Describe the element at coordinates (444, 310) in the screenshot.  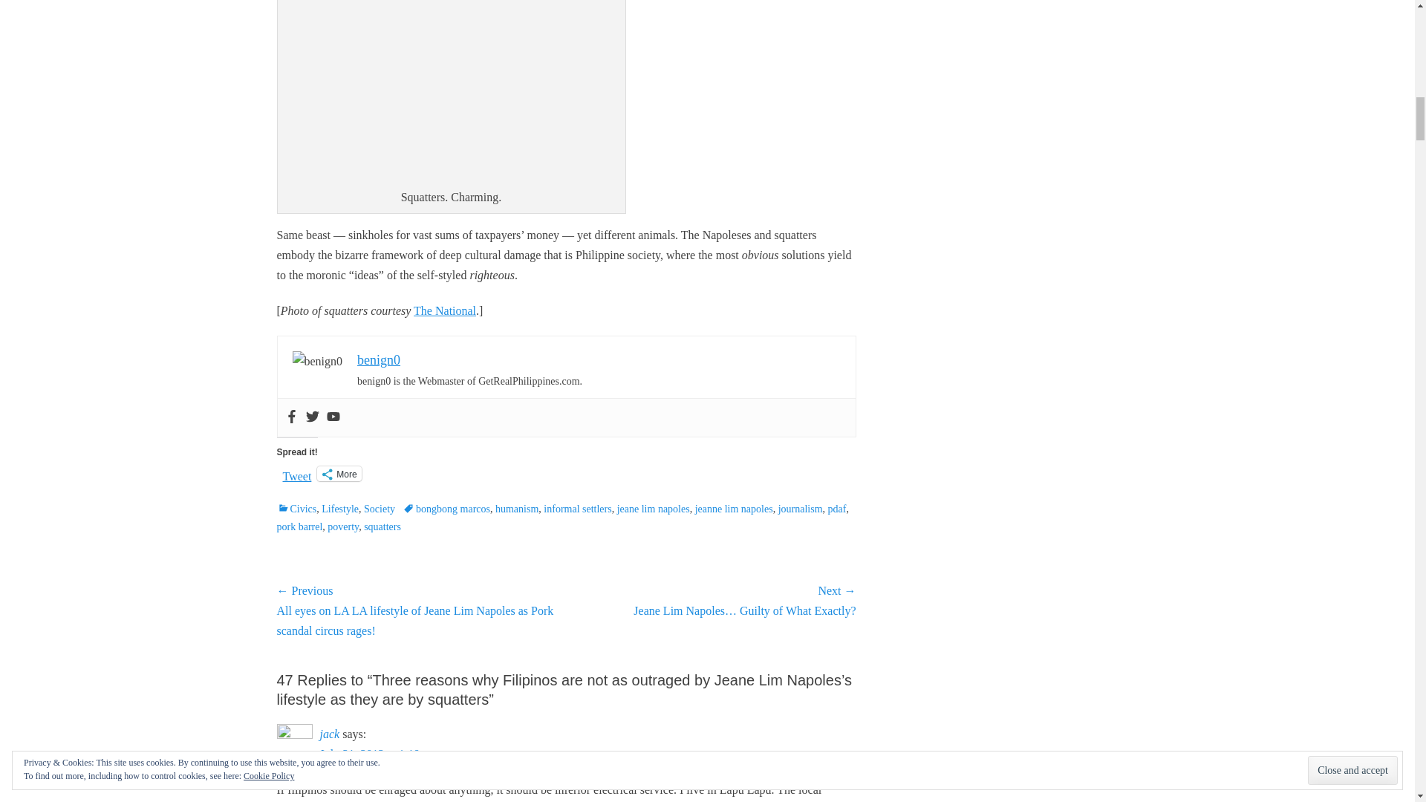
I see `The National` at that location.